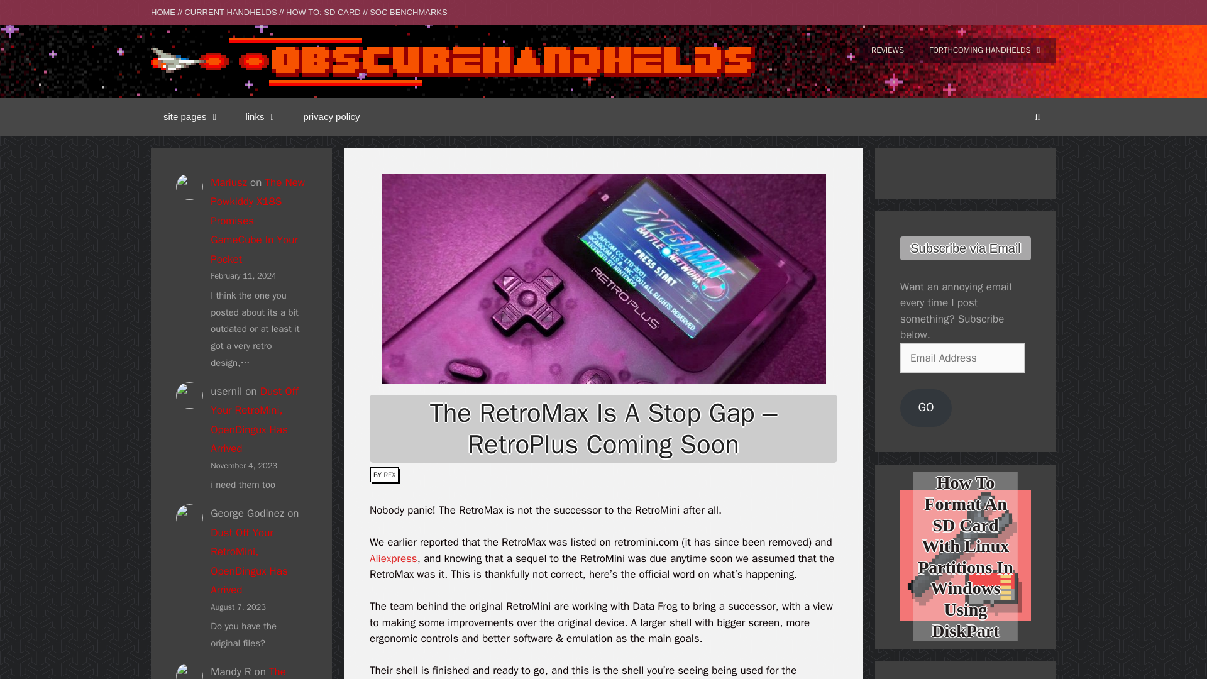 Image resolution: width=1207 pixels, height=679 pixels. Describe the element at coordinates (230, 12) in the screenshot. I see `CURRENT HANDHELDS` at that location.